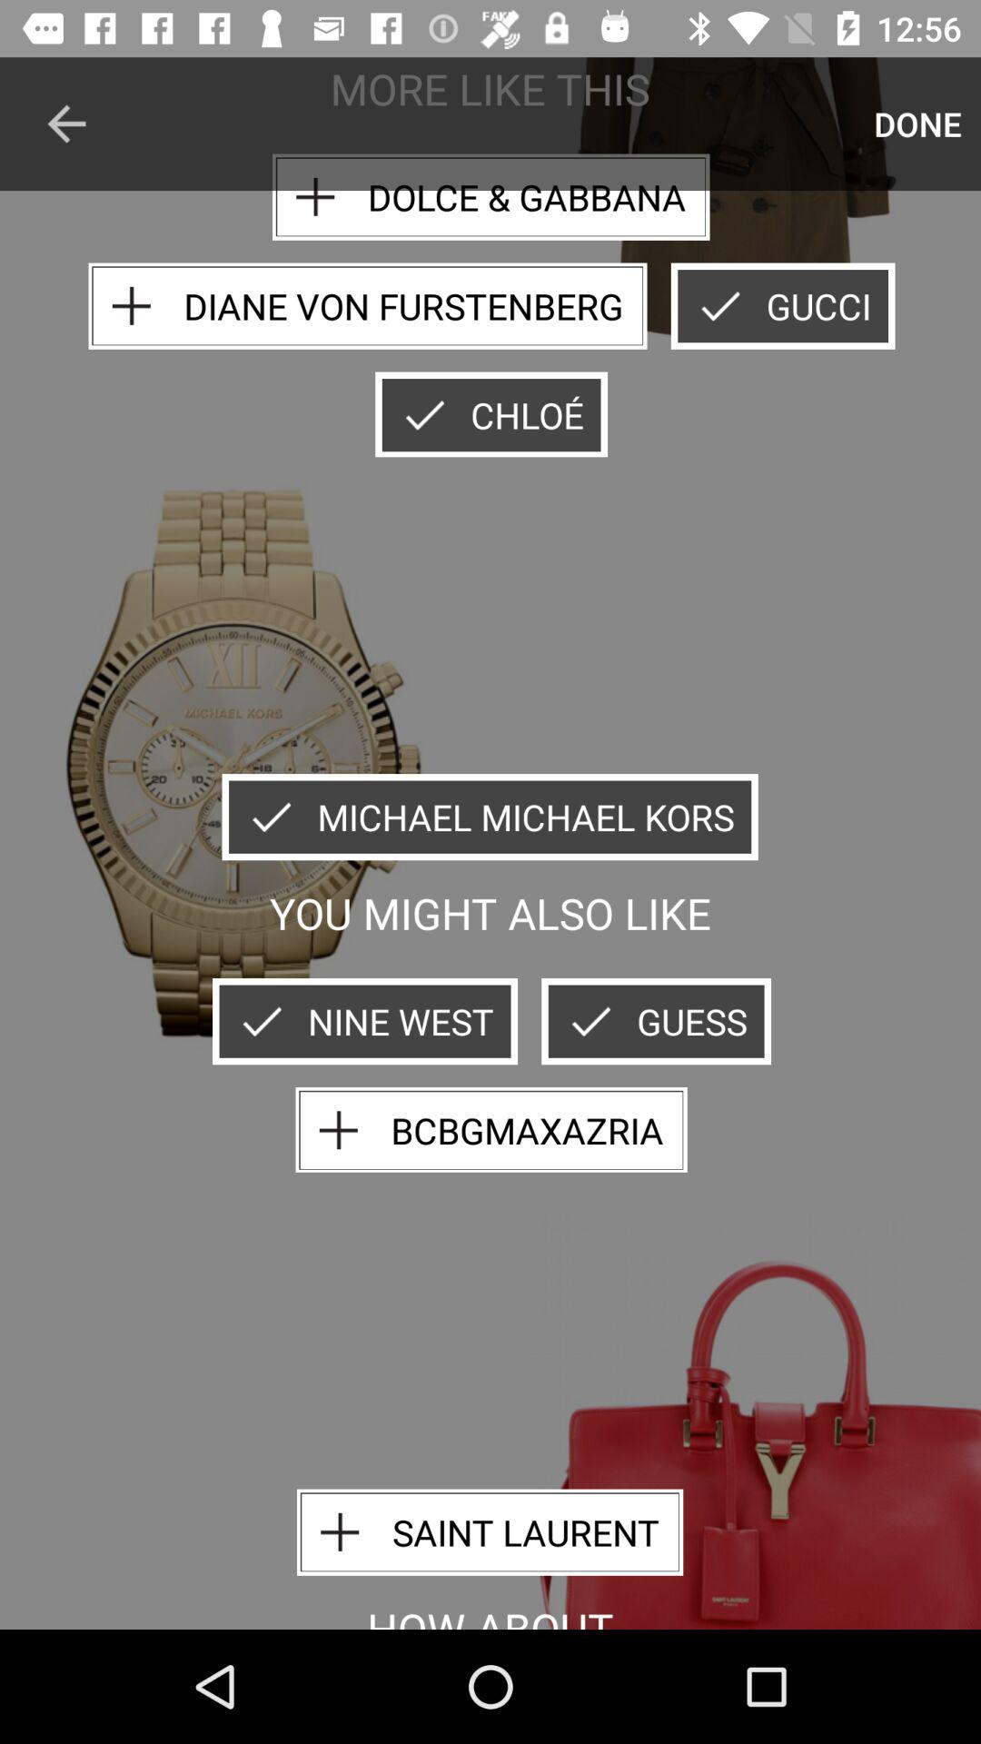 The width and height of the screenshot is (981, 1744). I want to click on turn off the michael michael kors, so click(490, 817).